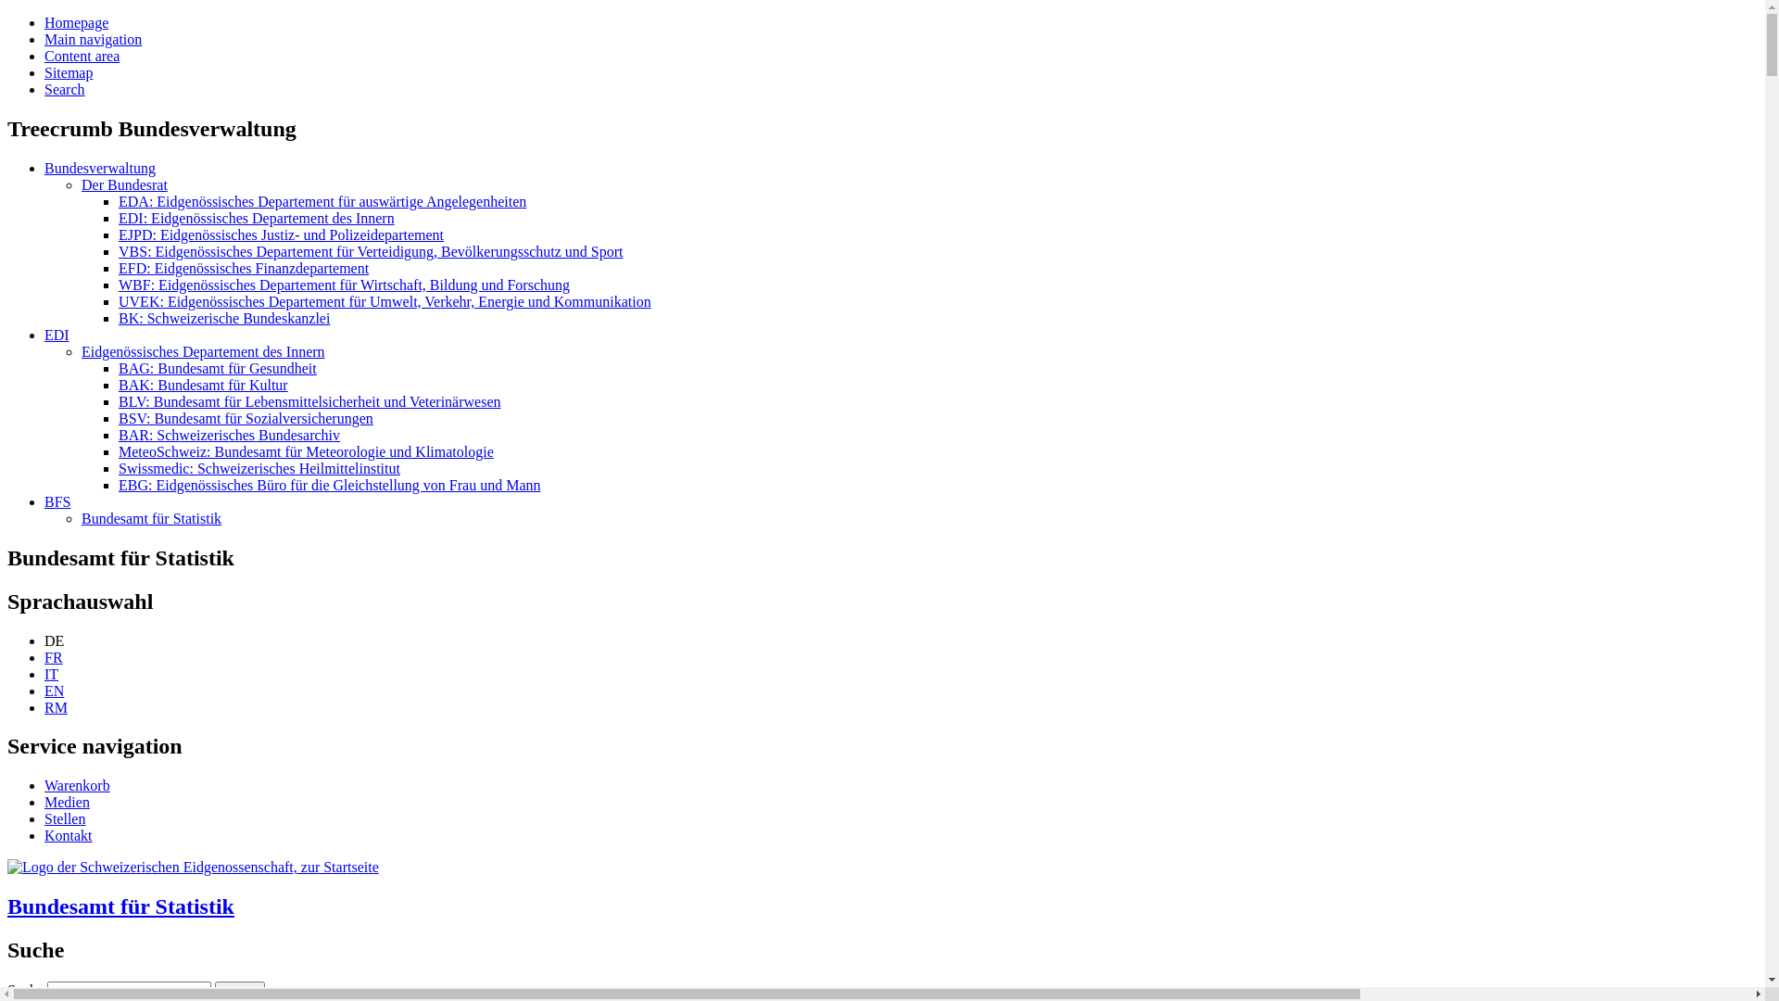 This screenshot has width=1779, height=1001. What do you see at coordinates (69, 72) in the screenshot?
I see `Sitemap` at bounding box center [69, 72].